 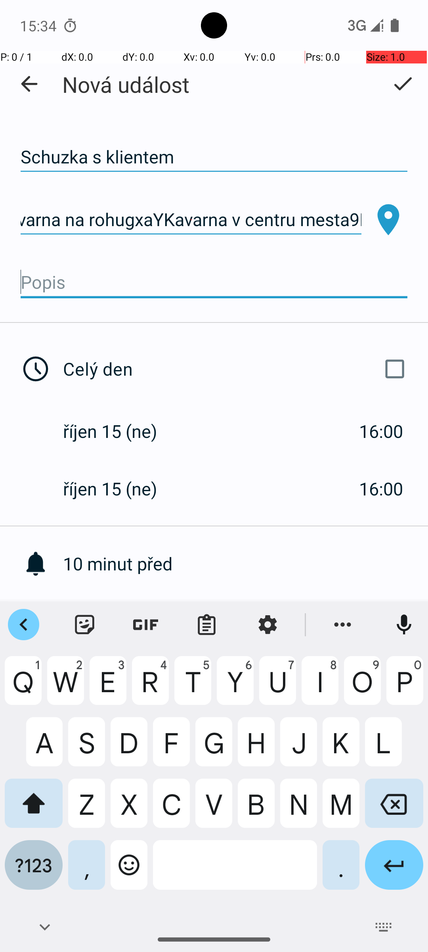 What do you see at coordinates (214, 282) in the screenshot?
I see `Popis` at bounding box center [214, 282].